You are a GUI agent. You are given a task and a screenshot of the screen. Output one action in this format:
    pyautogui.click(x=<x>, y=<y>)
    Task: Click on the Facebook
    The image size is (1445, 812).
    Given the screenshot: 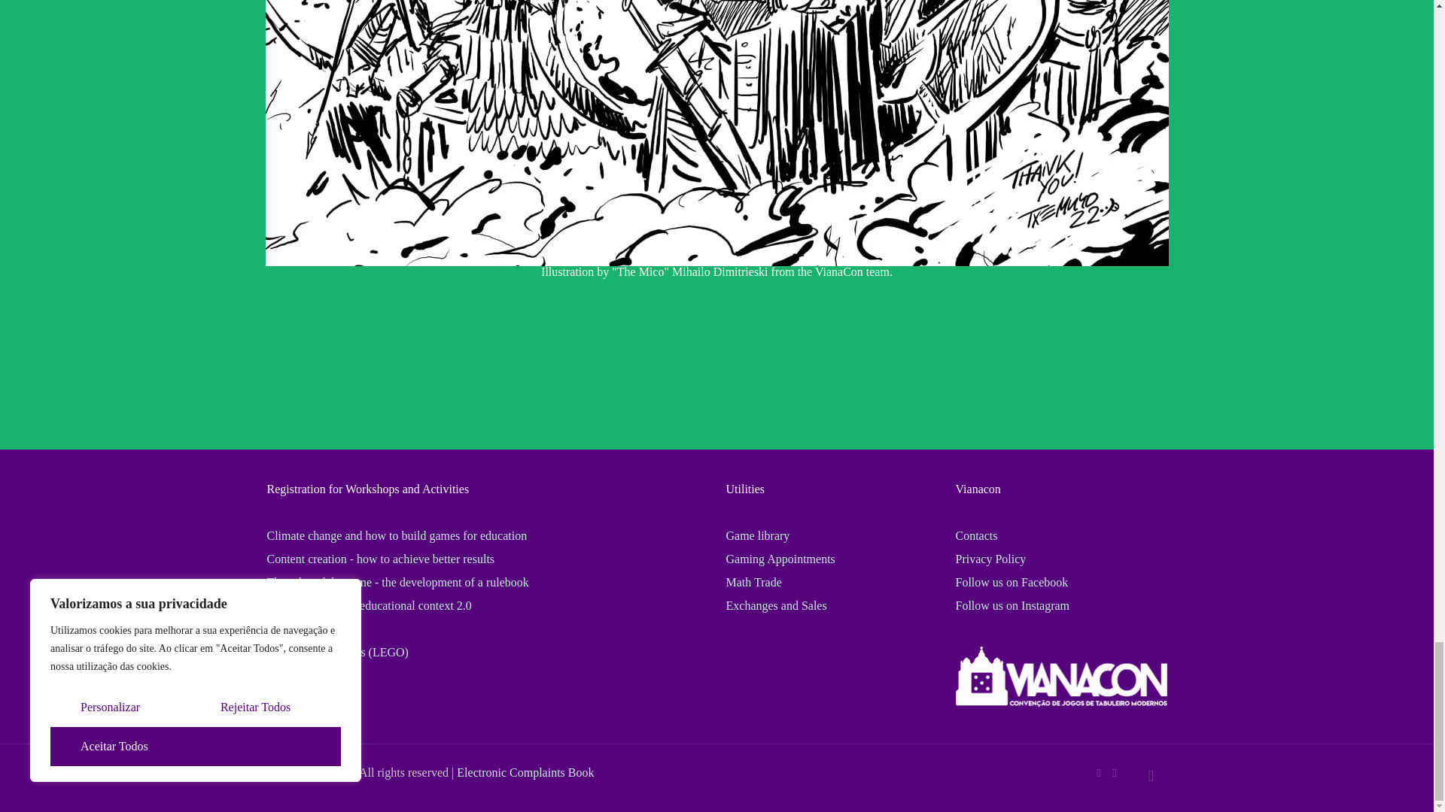 What is the action you would take?
    pyautogui.click(x=1097, y=772)
    